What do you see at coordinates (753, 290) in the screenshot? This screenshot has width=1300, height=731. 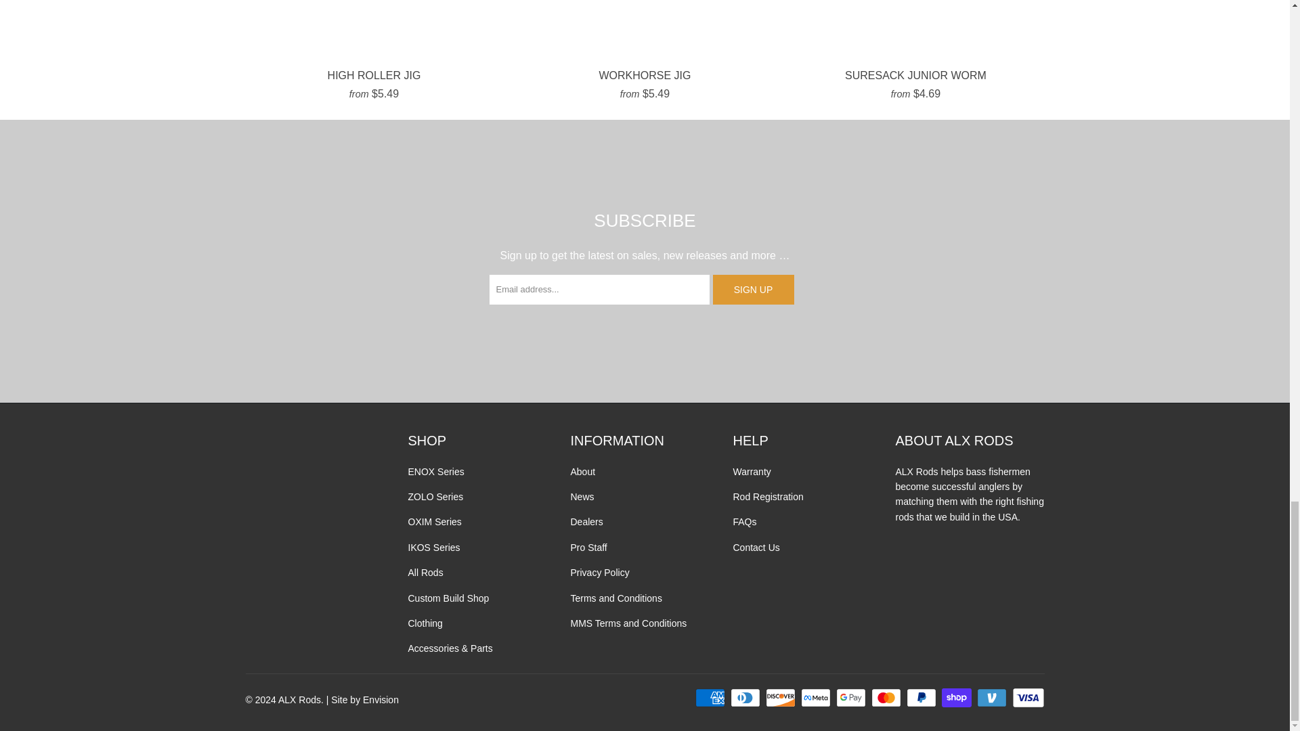 I see `Sign Up` at bounding box center [753, 290].